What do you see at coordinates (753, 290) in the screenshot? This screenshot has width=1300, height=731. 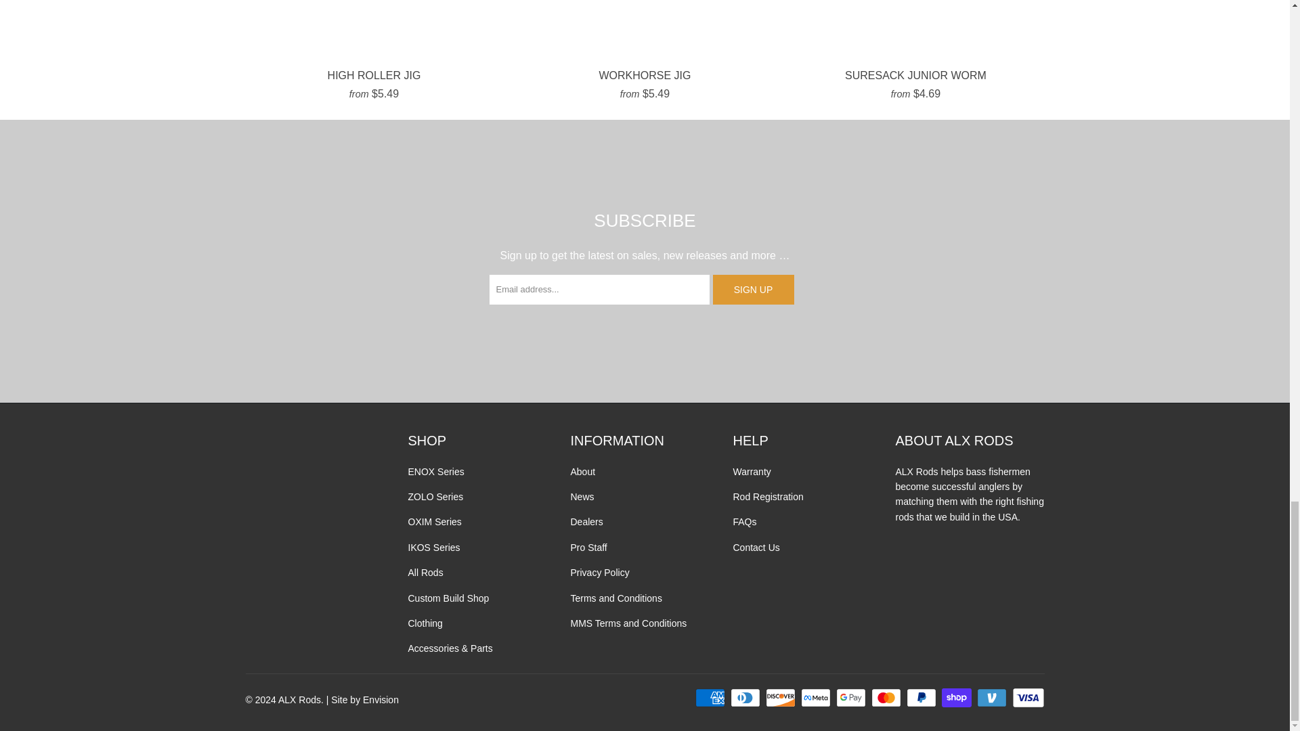 I see `Sign Up` at bounding box center [753, 290].